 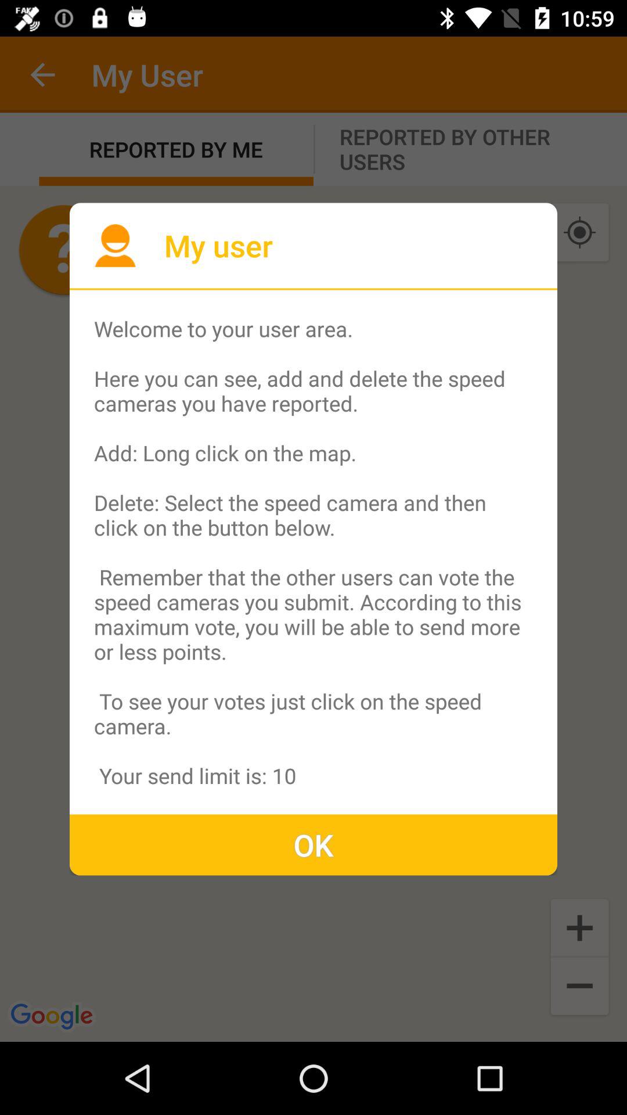 I want to click on jump to the ok, so click(x=313, y=844).